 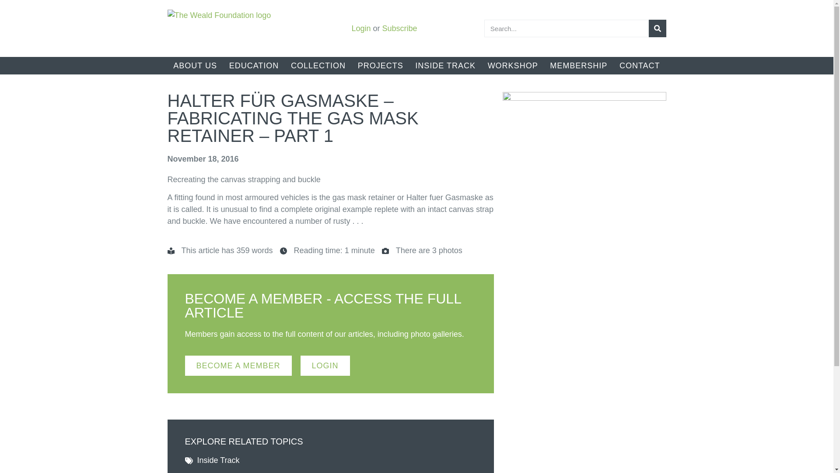 What do you see at coordinates (513, 65) in the screenshot?
I see `WORKSHOP` at bounding box center [513, 65].